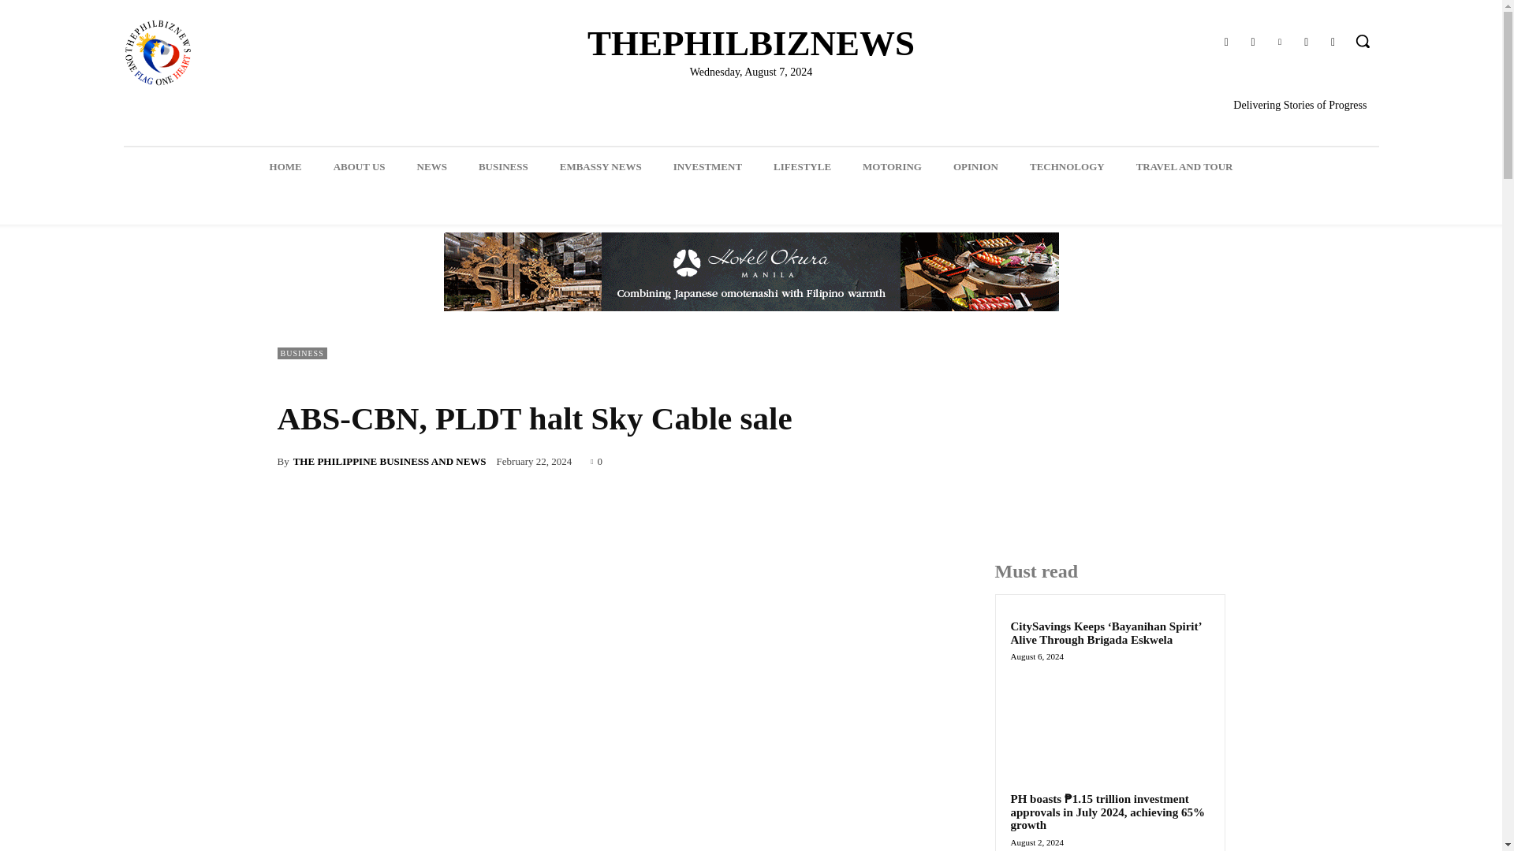  Describe the element at coordinates (1184, 166) in the screenshot. I see `TRAVEL AND TOUR` at that location.